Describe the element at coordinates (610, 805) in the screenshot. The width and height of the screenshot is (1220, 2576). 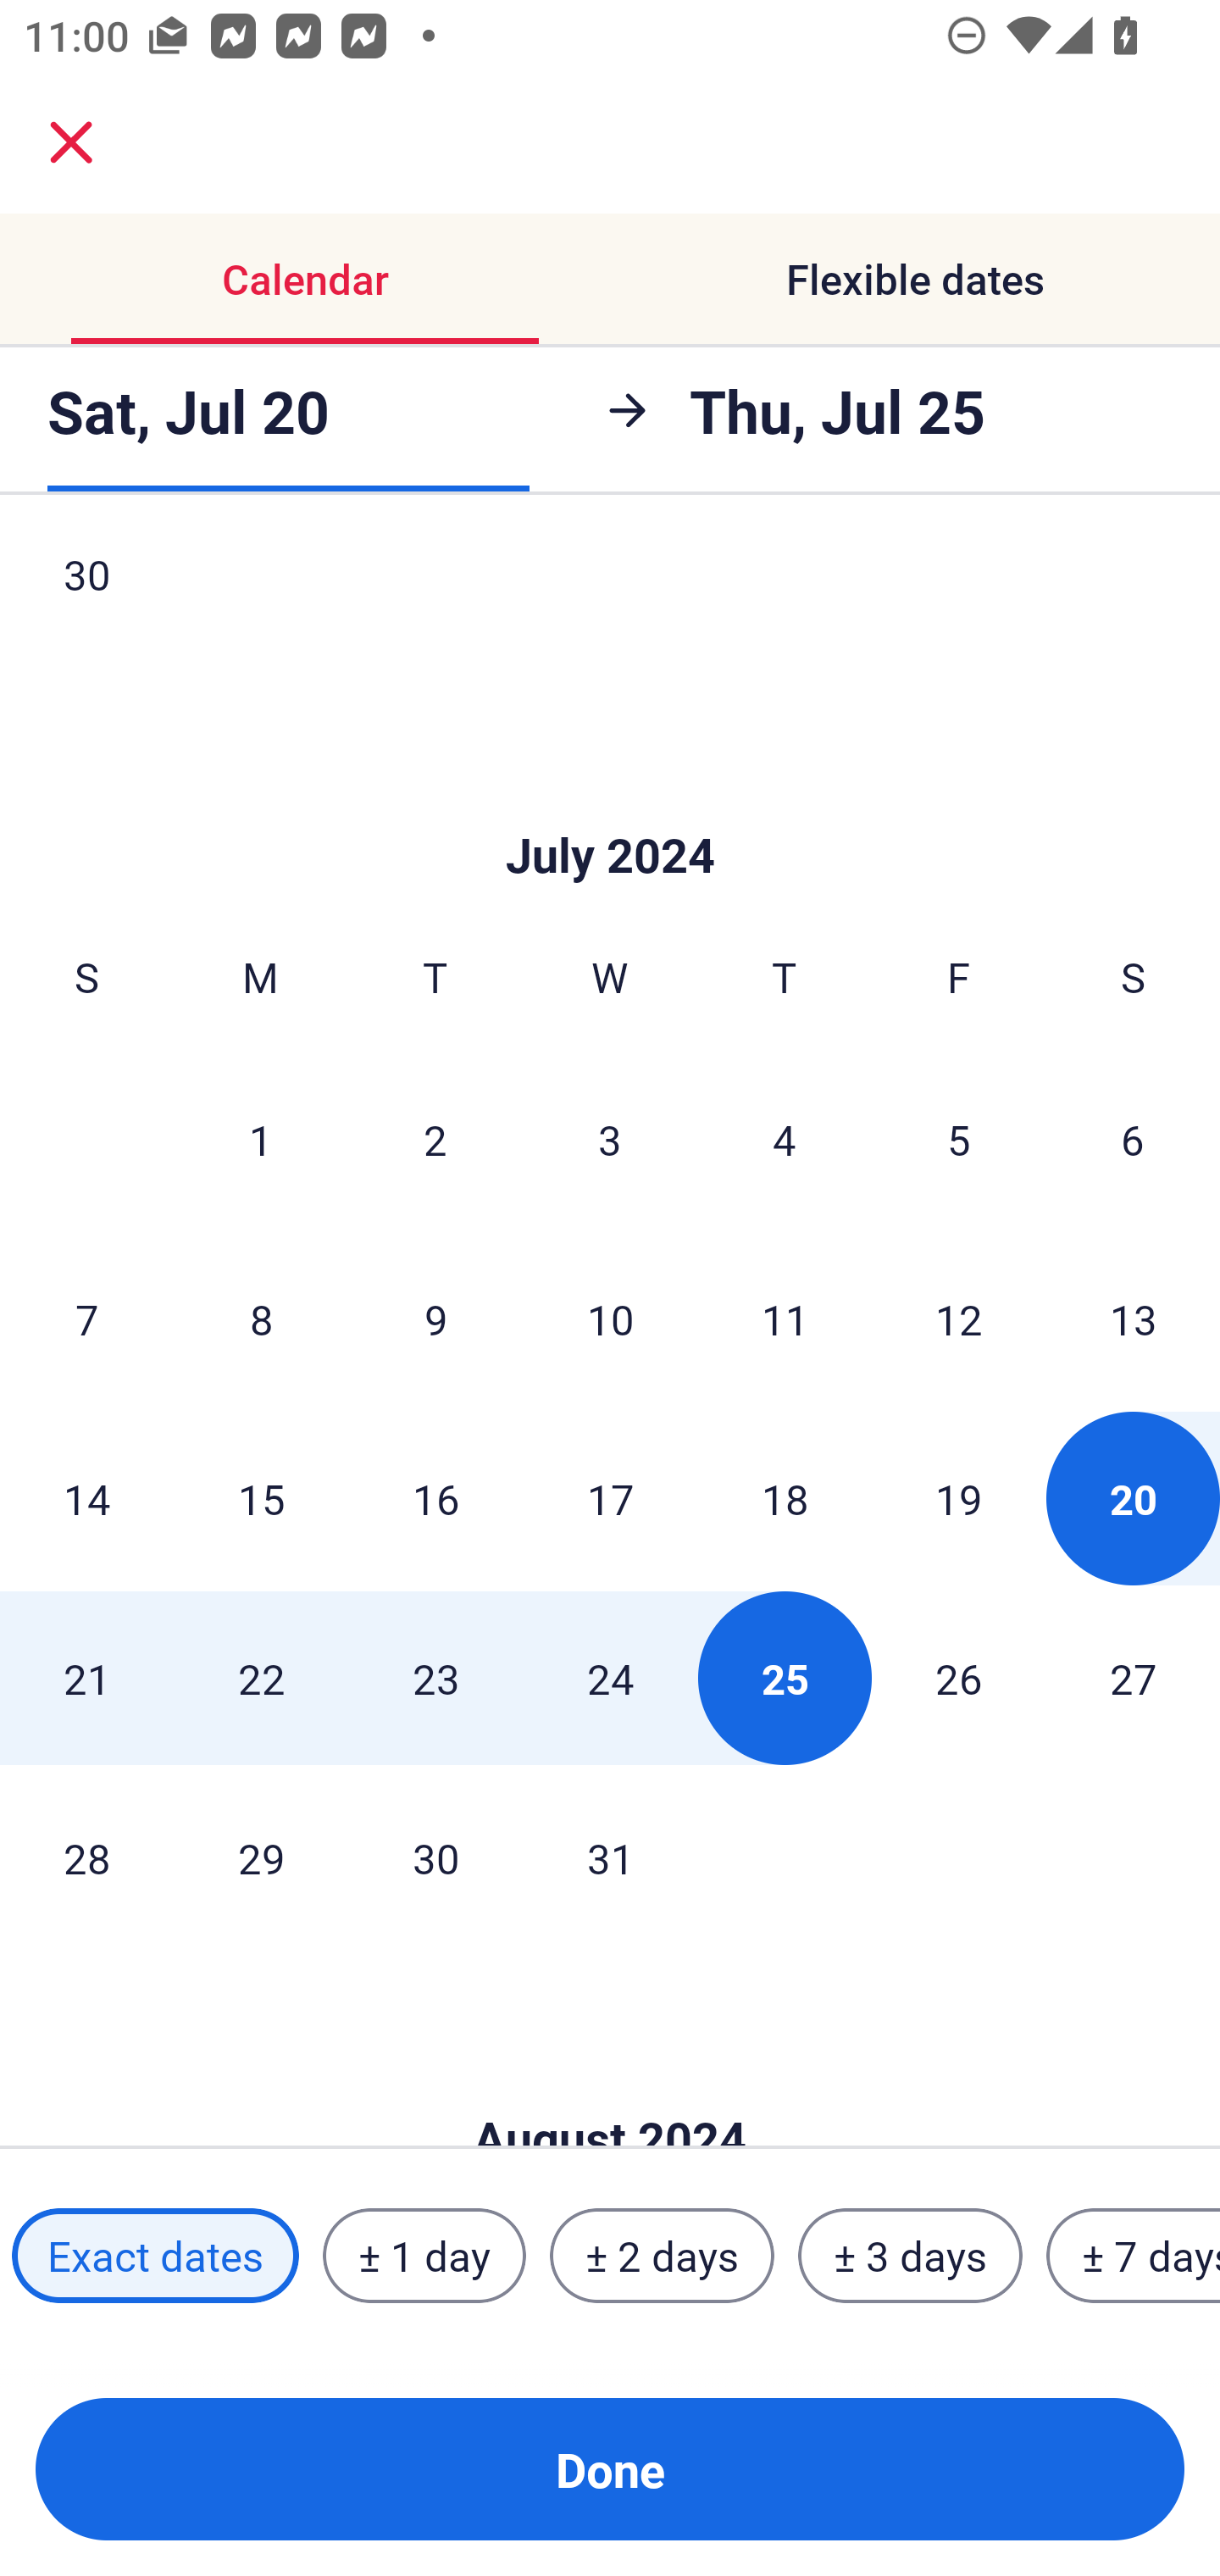
I see `Skip to Done` at that location.